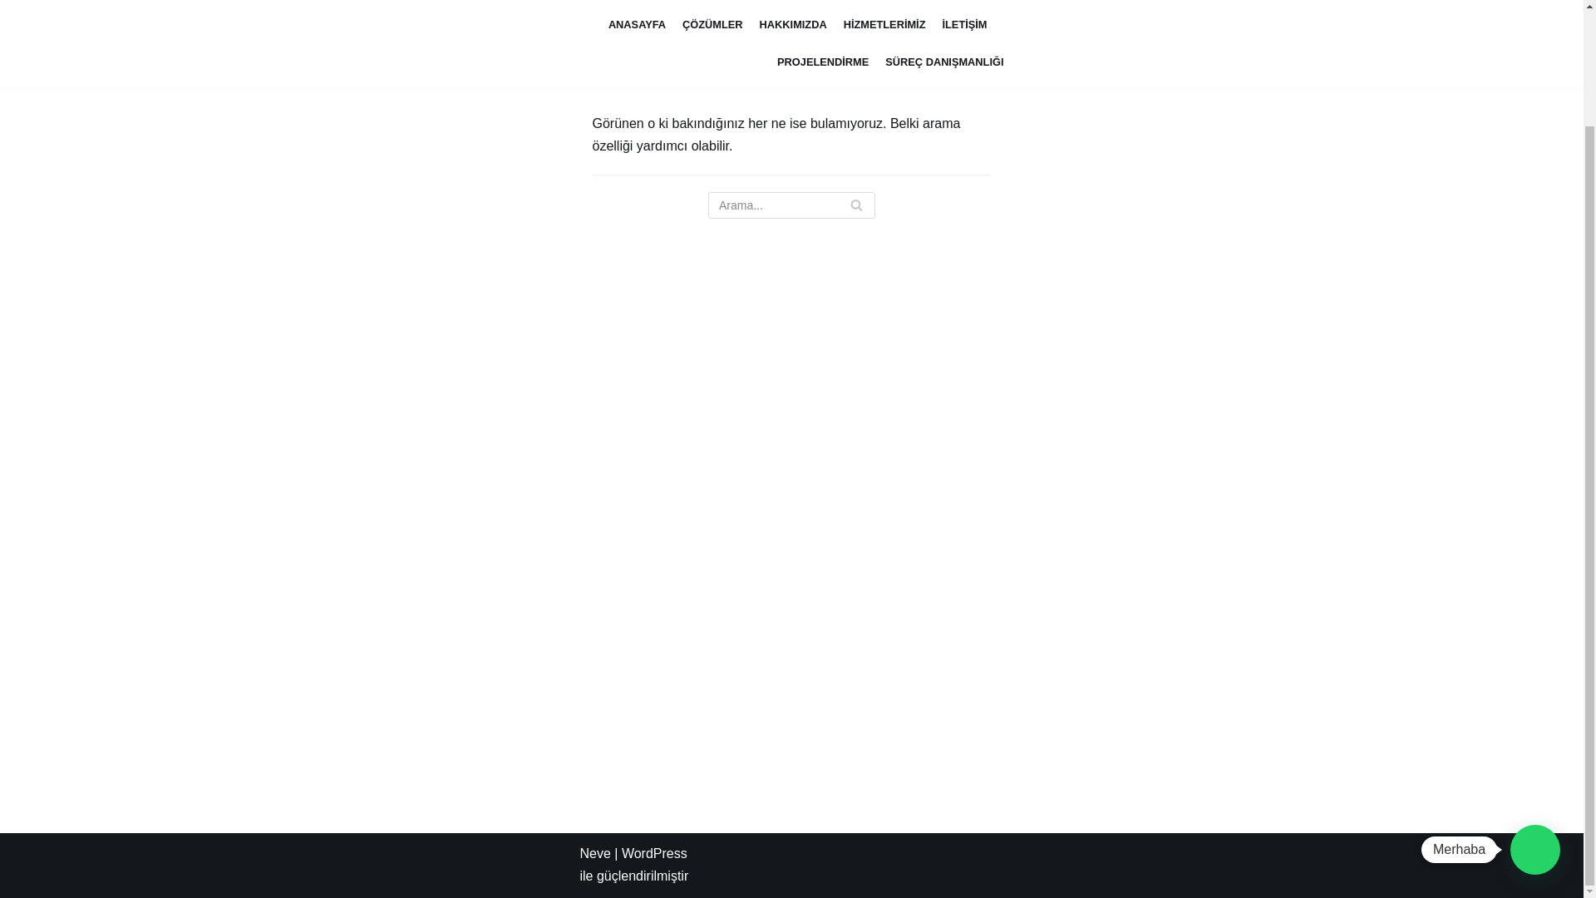 This screenshot has width=1596, height=898. I want to click on PROJELENDIRME, so click(823, 62).